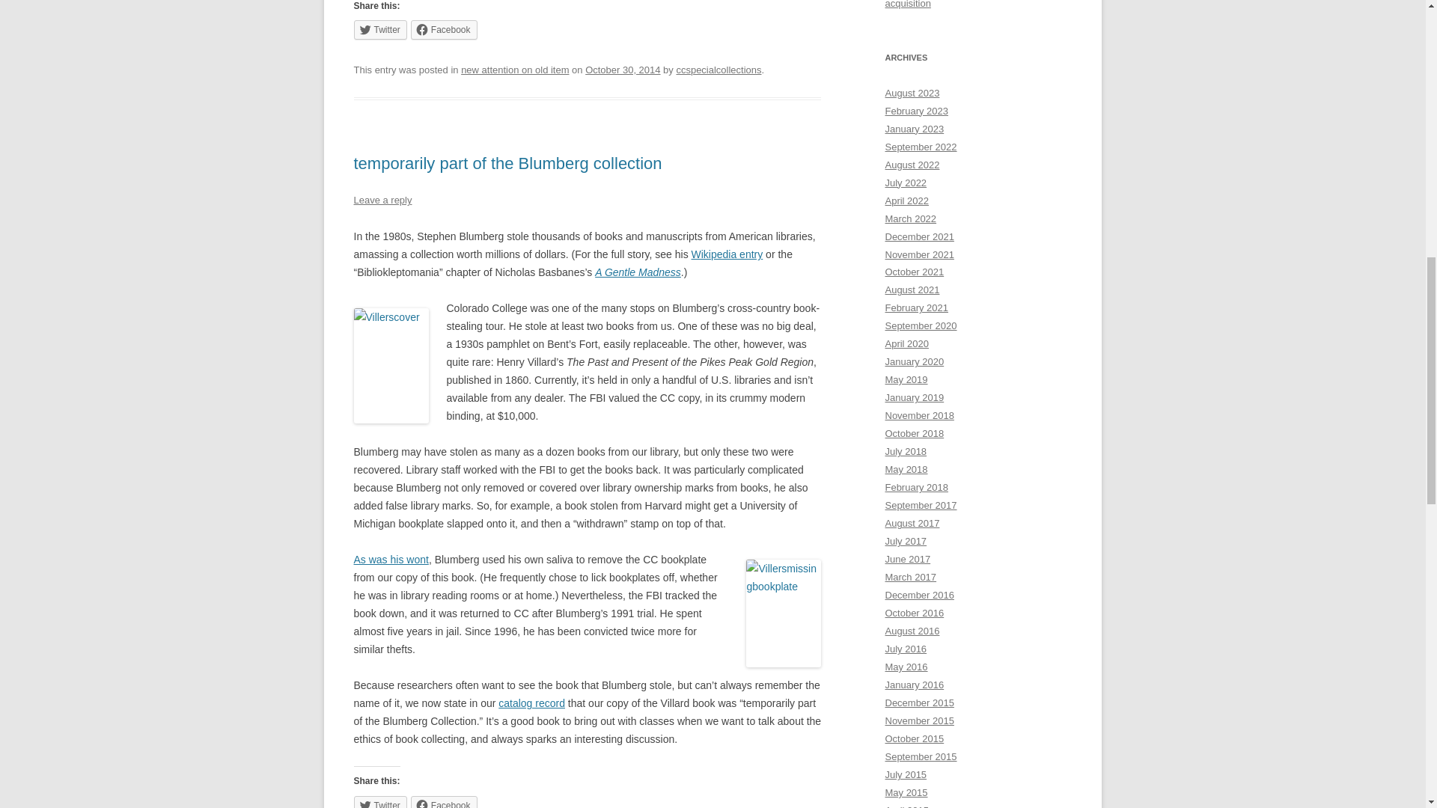 This screenshot has height=808, width=1437. What do you see at coordinates (718, 70) in the screenshot?
I see `View all posts by ccspecialcollections` at bounding box center [718, 70].